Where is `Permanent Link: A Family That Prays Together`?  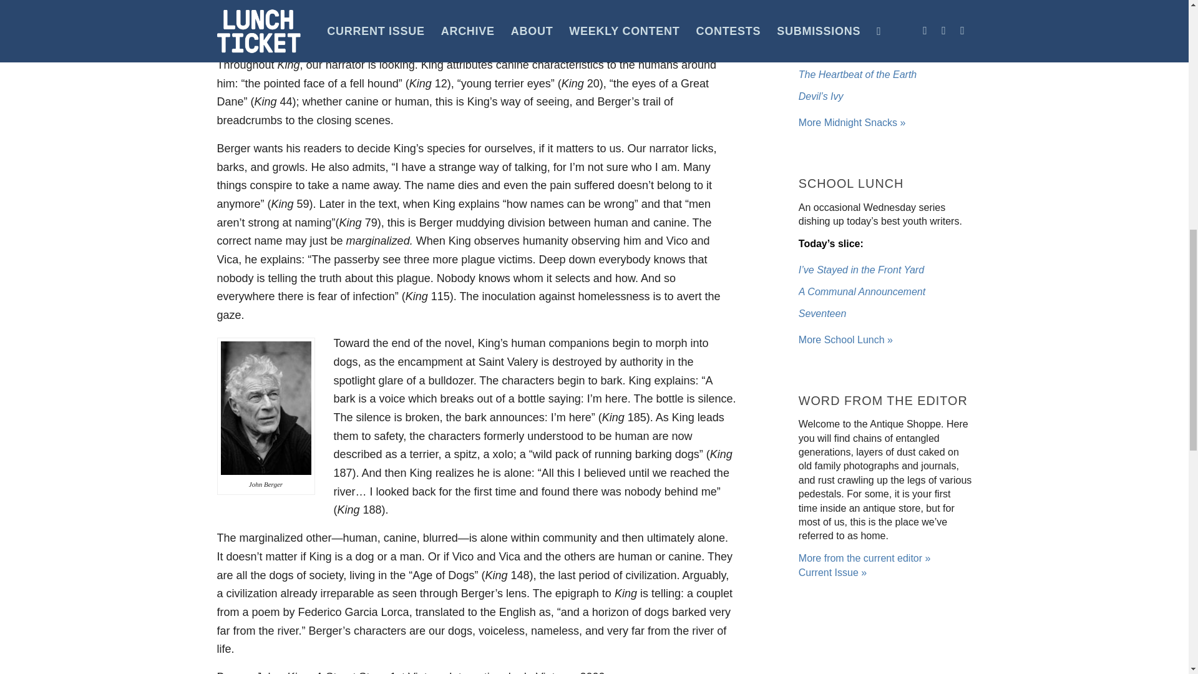 Permanent Link: A Family That Prays Together is located at coordinates (864, 52).